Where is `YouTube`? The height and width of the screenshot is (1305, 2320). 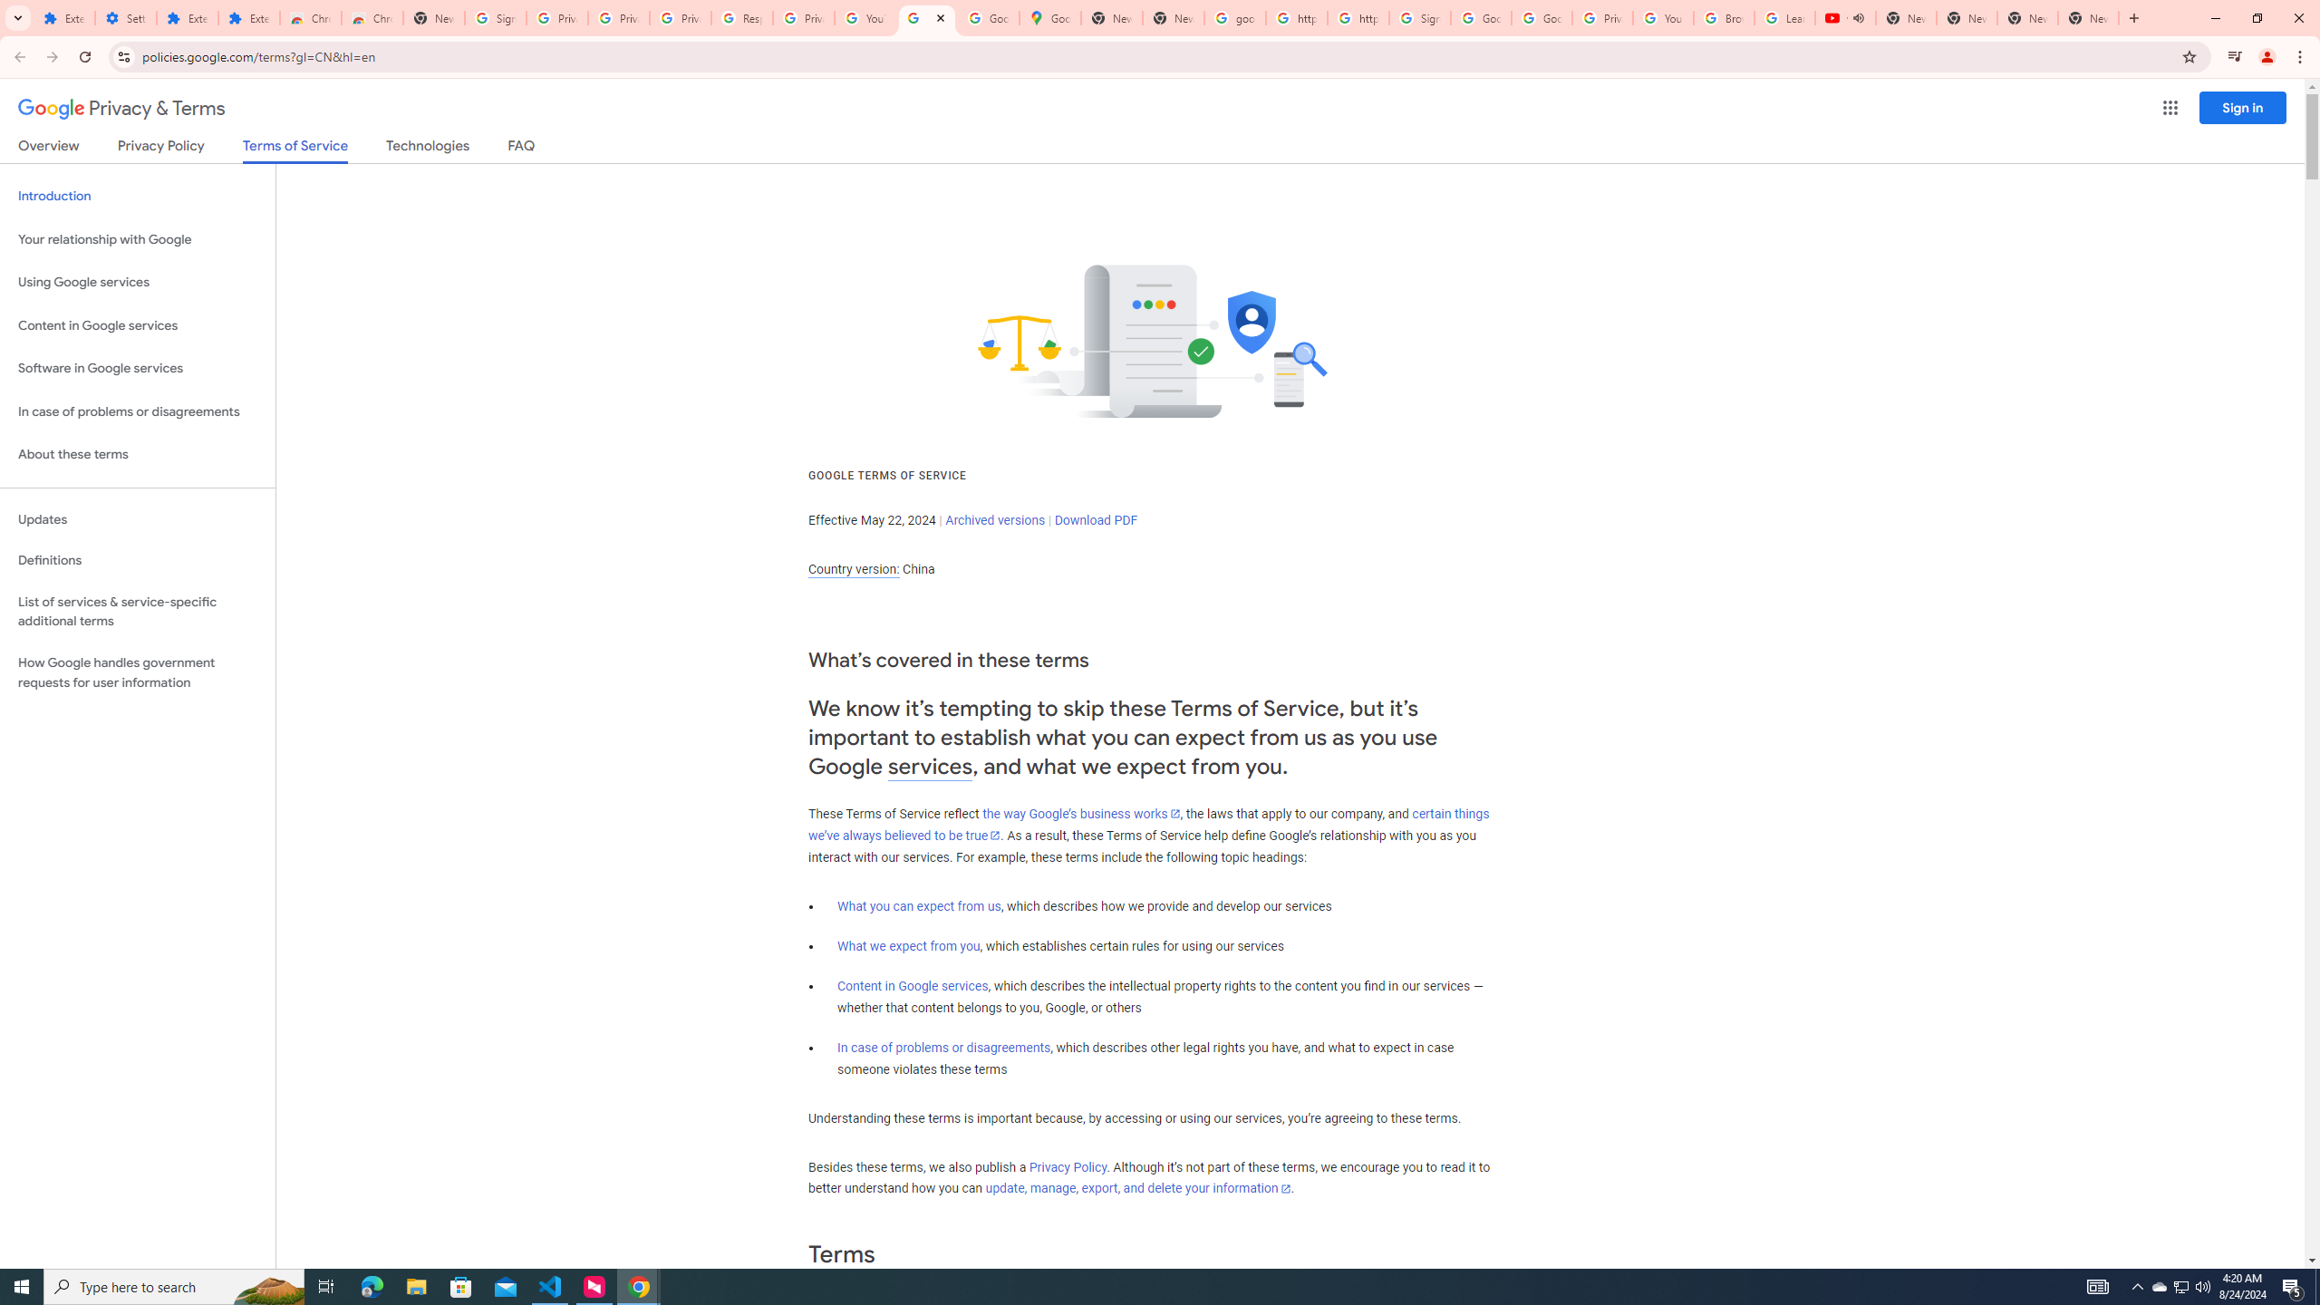
YouTube is located at coordinates (1664, 18).